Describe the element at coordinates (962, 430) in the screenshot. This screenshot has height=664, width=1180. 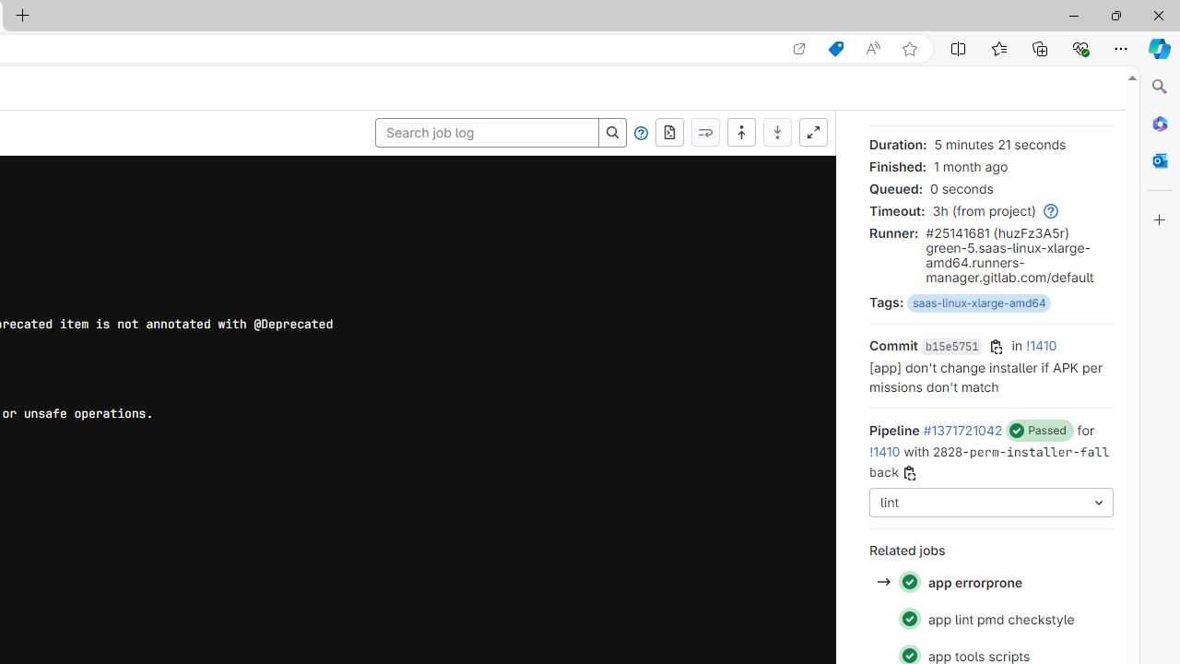
I see `#1371721042` at that location.